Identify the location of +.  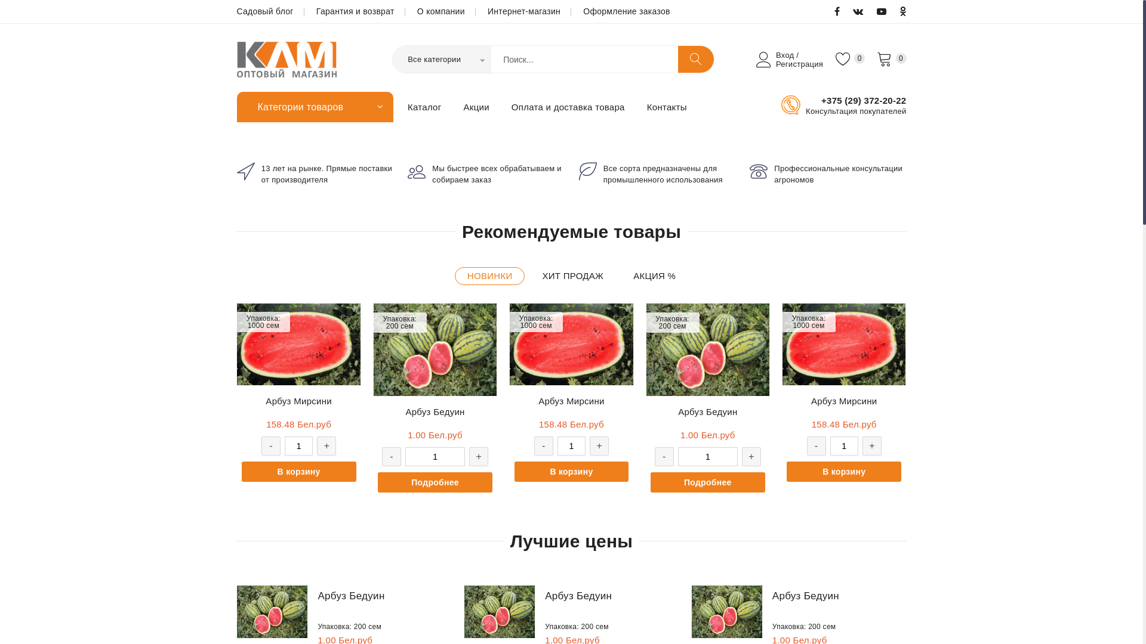
(872, 446).